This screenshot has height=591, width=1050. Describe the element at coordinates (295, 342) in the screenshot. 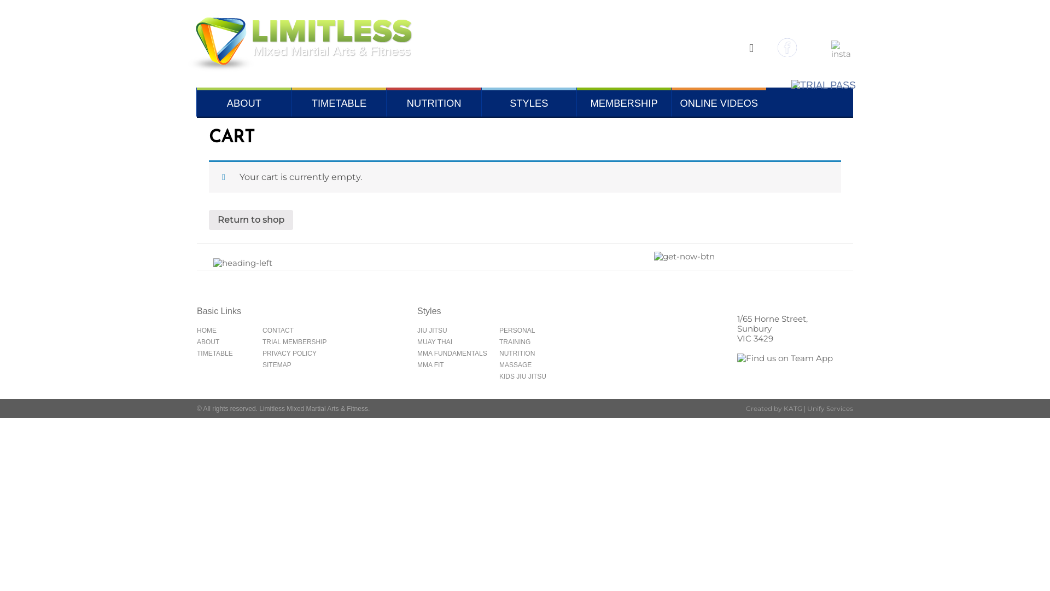

I see `TRIAL MEMBERSHIP` at that location.